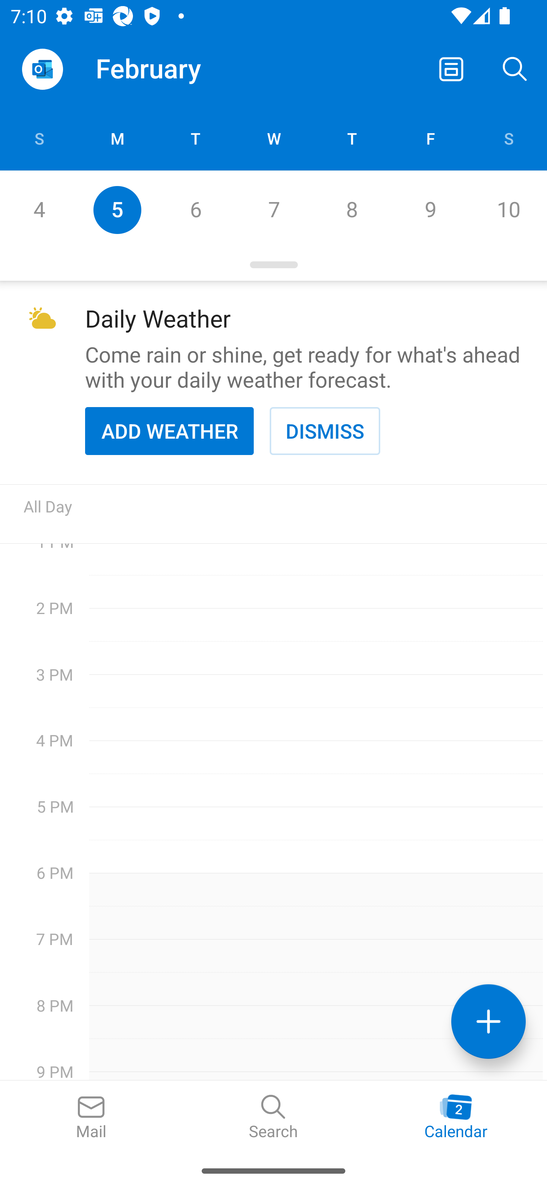  Describe the element at coordinates (508, 210) in the screenshot. I see `10 Saturday, February 10` at that location.